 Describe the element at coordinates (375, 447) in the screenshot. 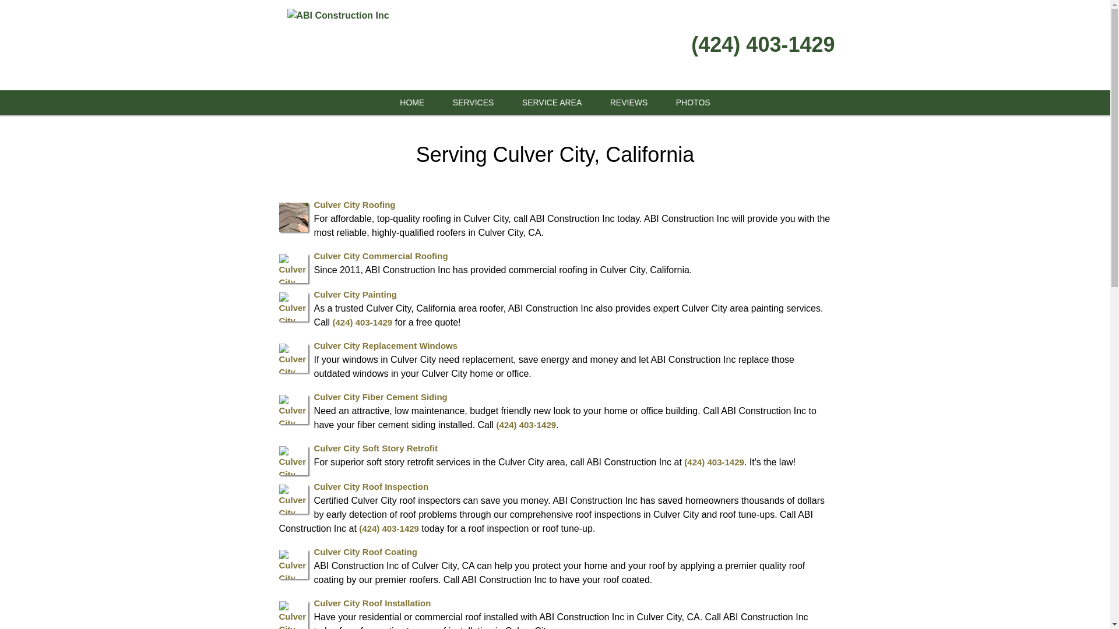

I see `Culver City Soft Story Retrofit` at that location.